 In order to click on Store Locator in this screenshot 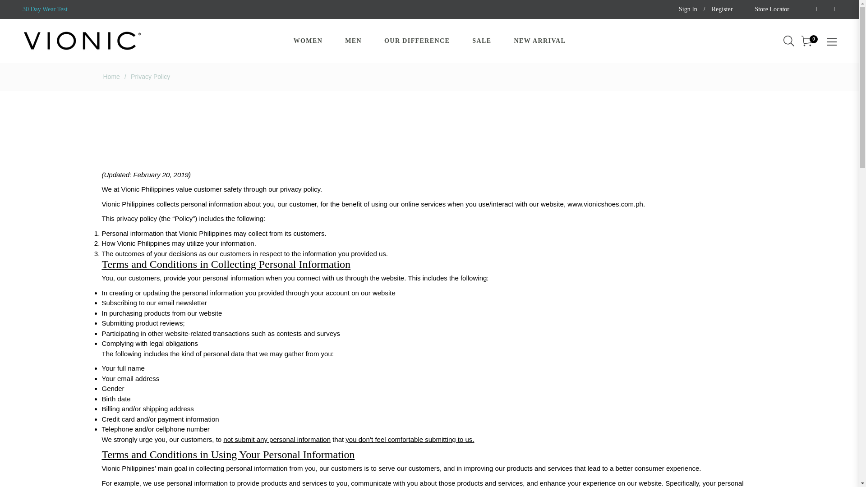, I will do `click(771, 9)`.